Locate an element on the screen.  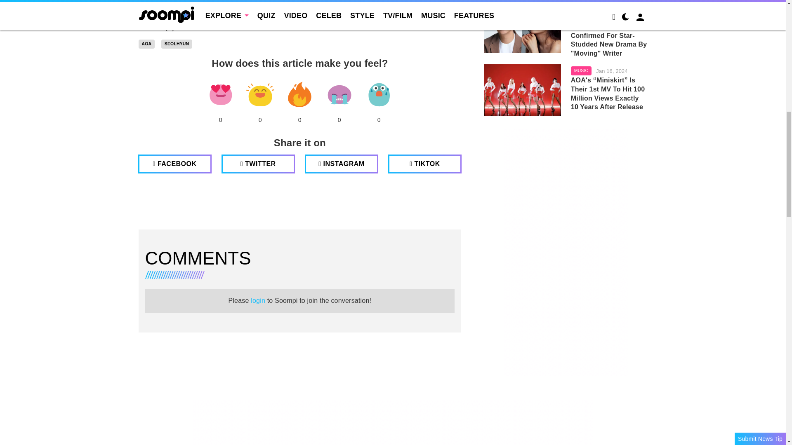
AOA is located at coordinates (147, 44).